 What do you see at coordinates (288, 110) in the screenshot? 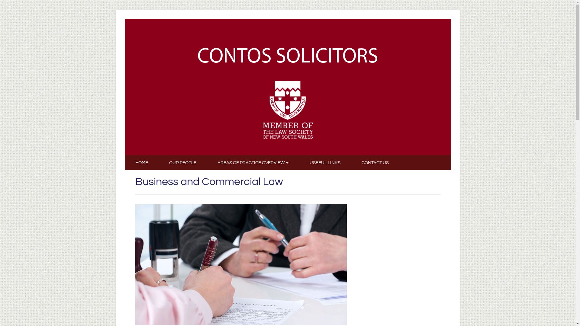
I see `law society` at bounding box center [288, 110].